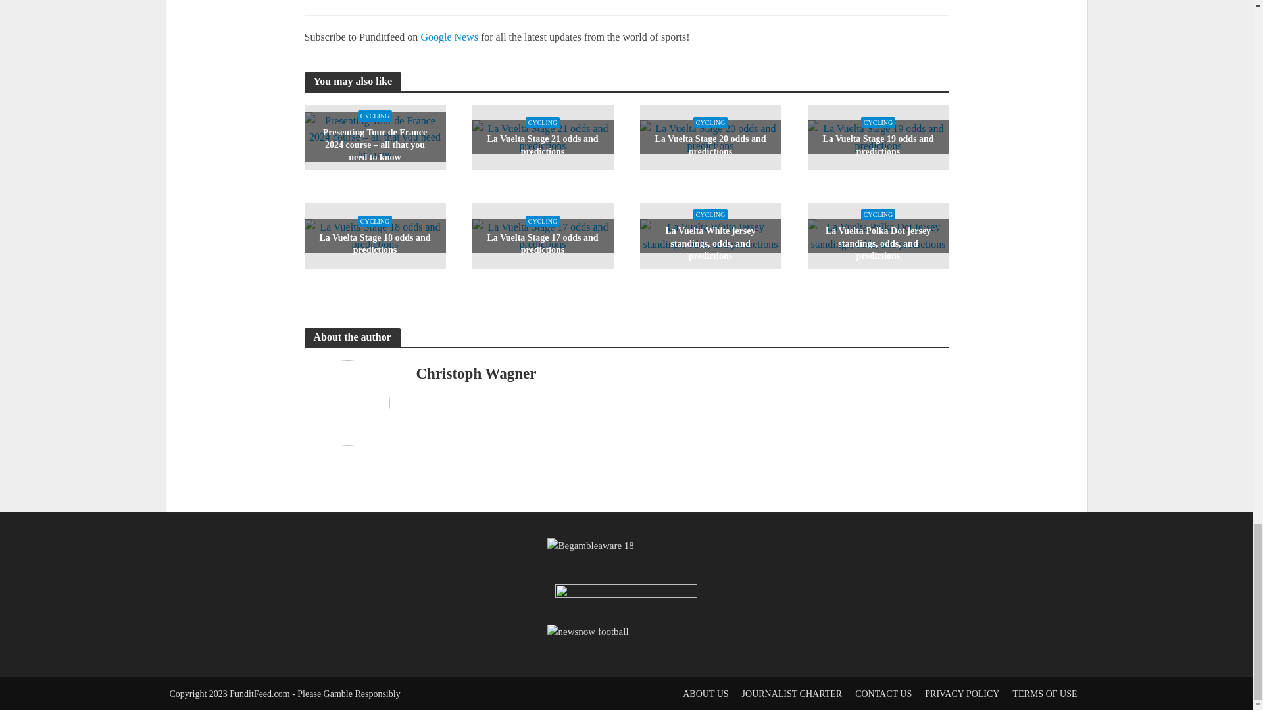  I want to click on La Vuelta Stage 18 odds and predictions, so click(375, 235).